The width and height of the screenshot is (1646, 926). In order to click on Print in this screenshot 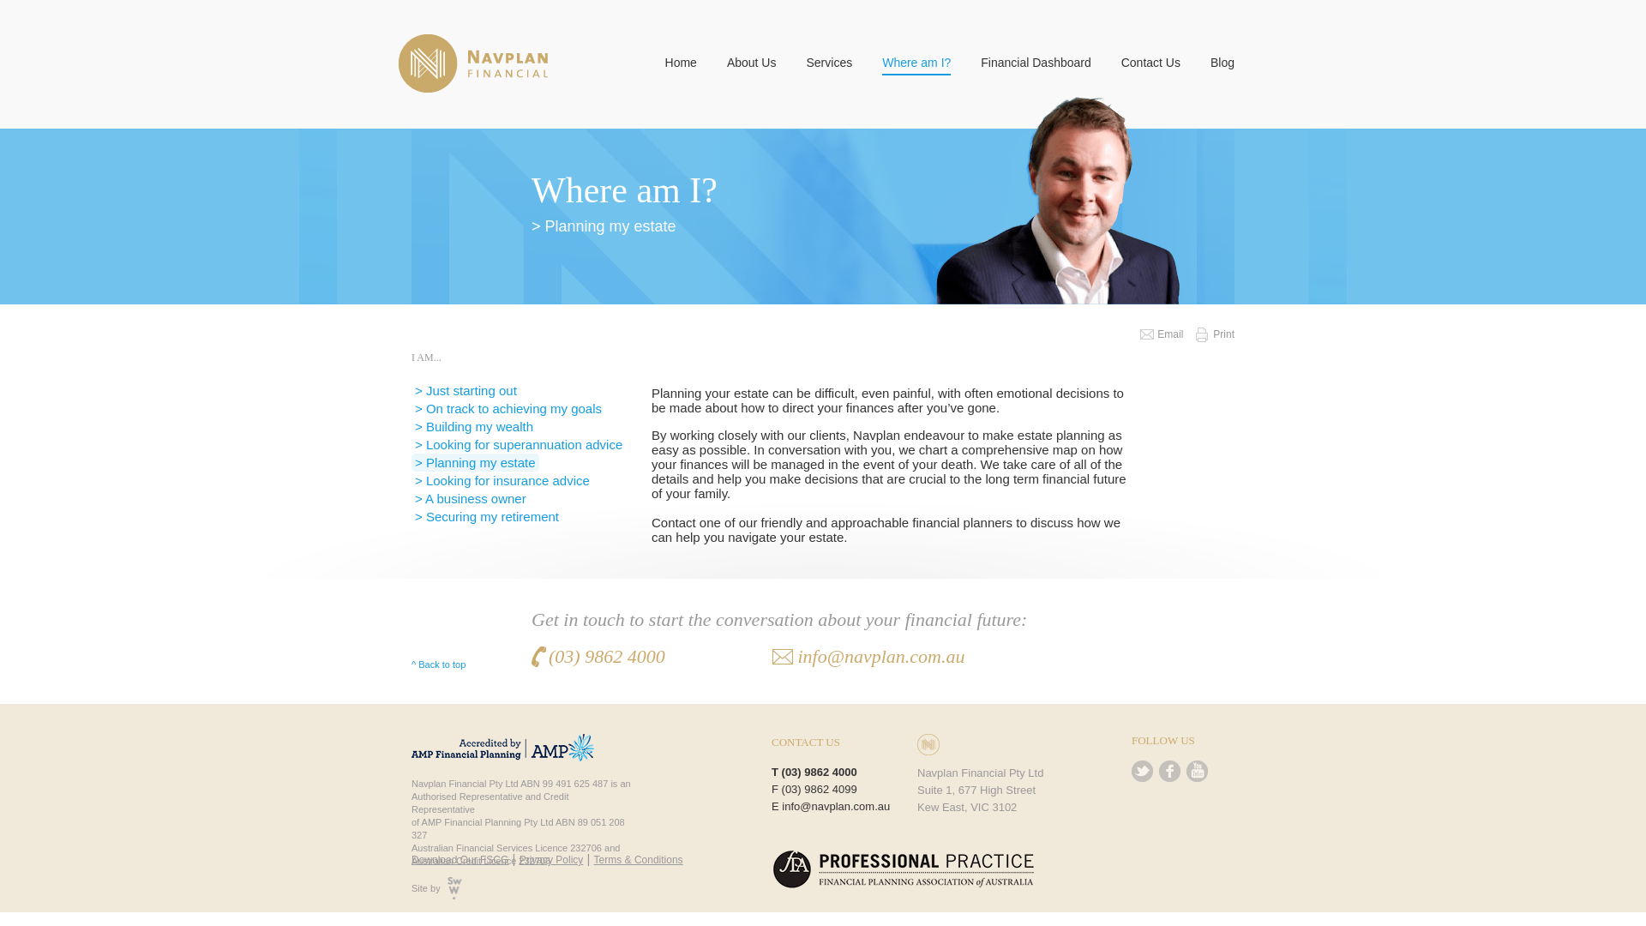, I will do `click(1216, 334)`.